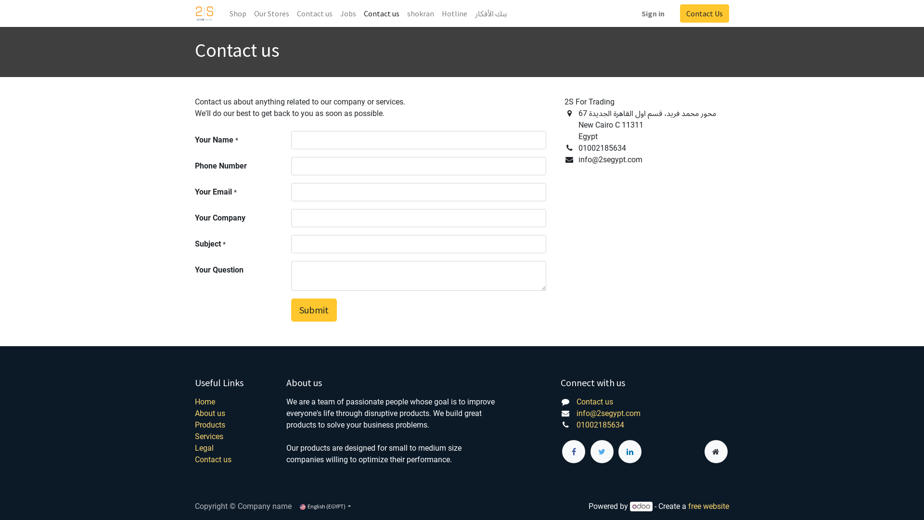 The width and height of the screenshot is (924, 520). I want to click on Our Stores, so click(271, 13).